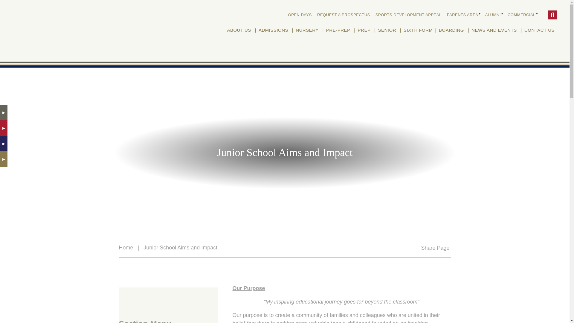  What do you see at coordinates (126, 248) in the screenshot?
I see `Go to St Lawrence College Independent School.` at bounding box center [126, 248].